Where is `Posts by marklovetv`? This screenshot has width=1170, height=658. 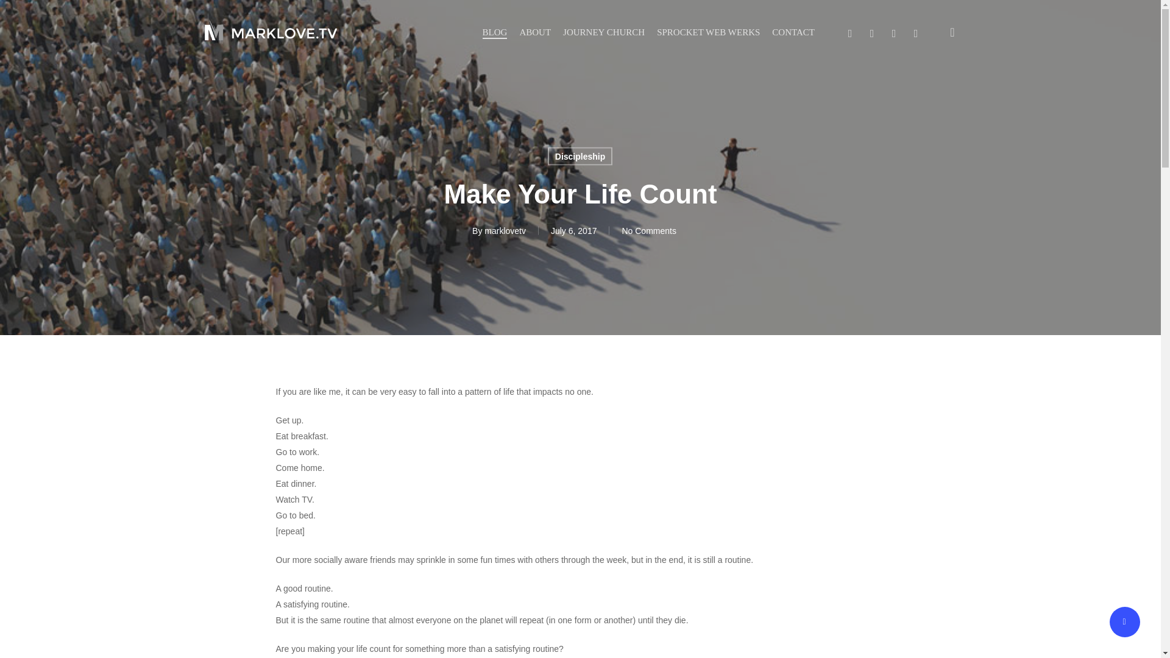
Posts by marklovetv is located at coordinates (505, 230).